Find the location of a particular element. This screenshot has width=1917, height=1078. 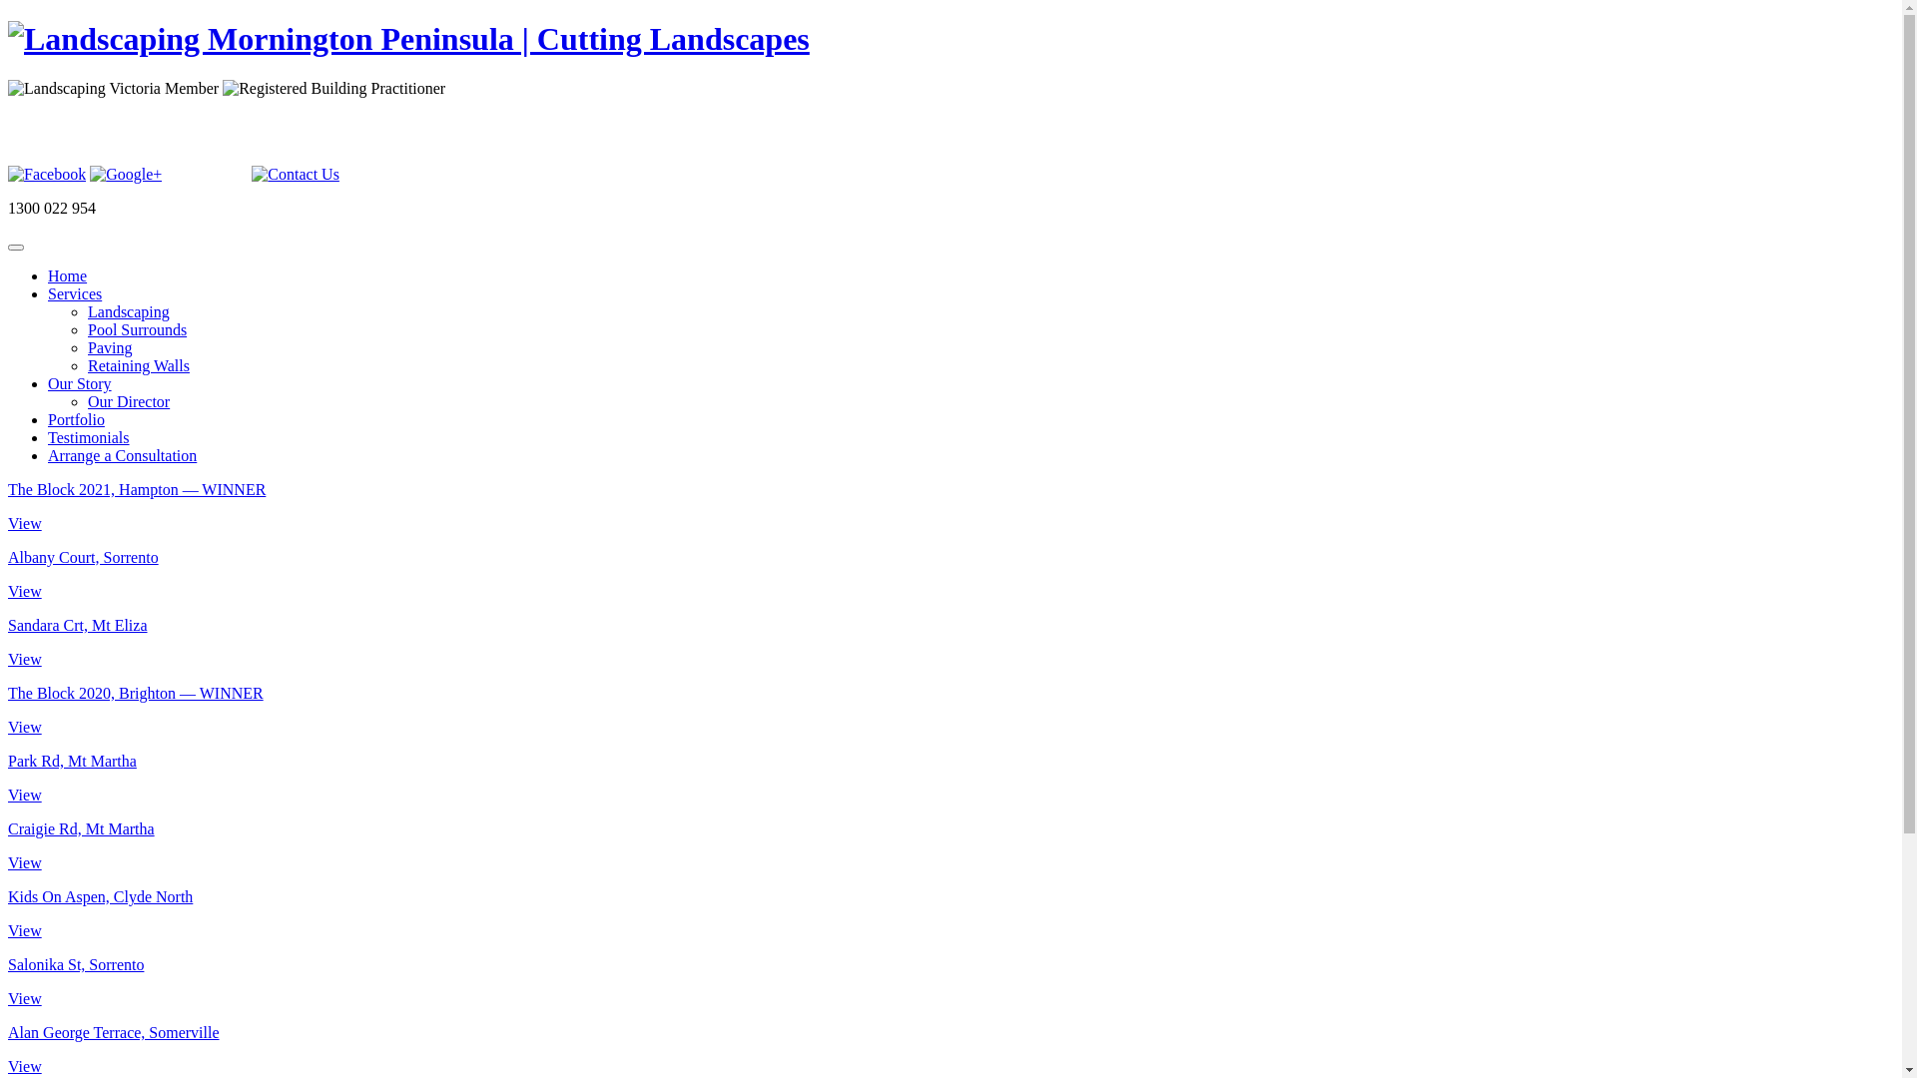

Craigie Rd, Mt Martha
View is located at coordinates (951, 846).